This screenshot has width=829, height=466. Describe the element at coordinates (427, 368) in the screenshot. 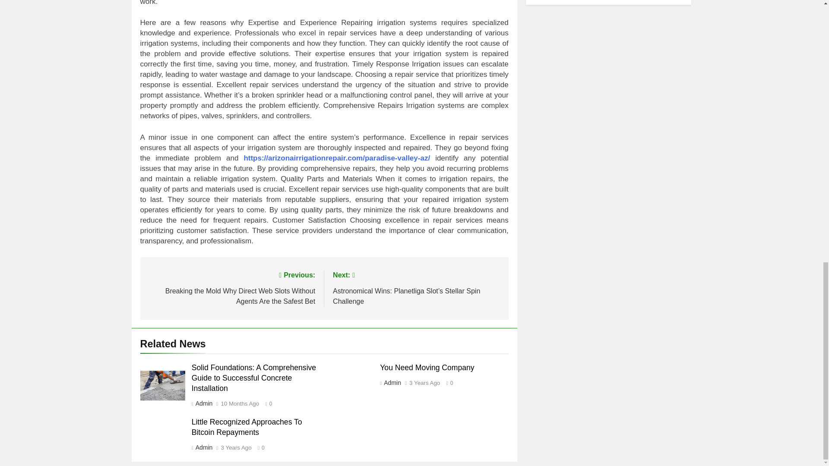

I see `You Need Moving Company` at that location.